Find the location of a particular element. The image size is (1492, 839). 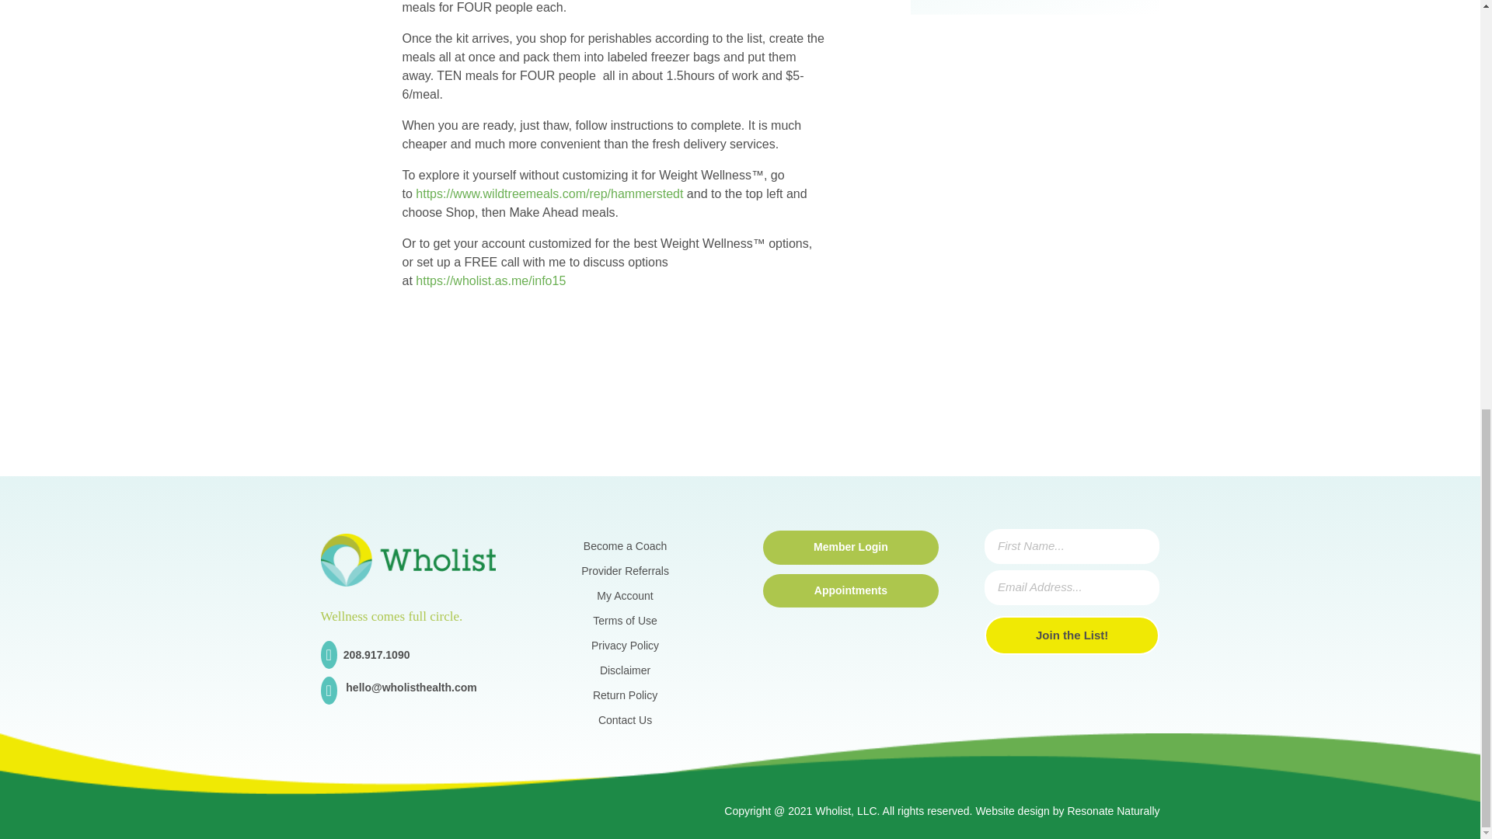

Join the List! is located at coordinates (1072, 635).